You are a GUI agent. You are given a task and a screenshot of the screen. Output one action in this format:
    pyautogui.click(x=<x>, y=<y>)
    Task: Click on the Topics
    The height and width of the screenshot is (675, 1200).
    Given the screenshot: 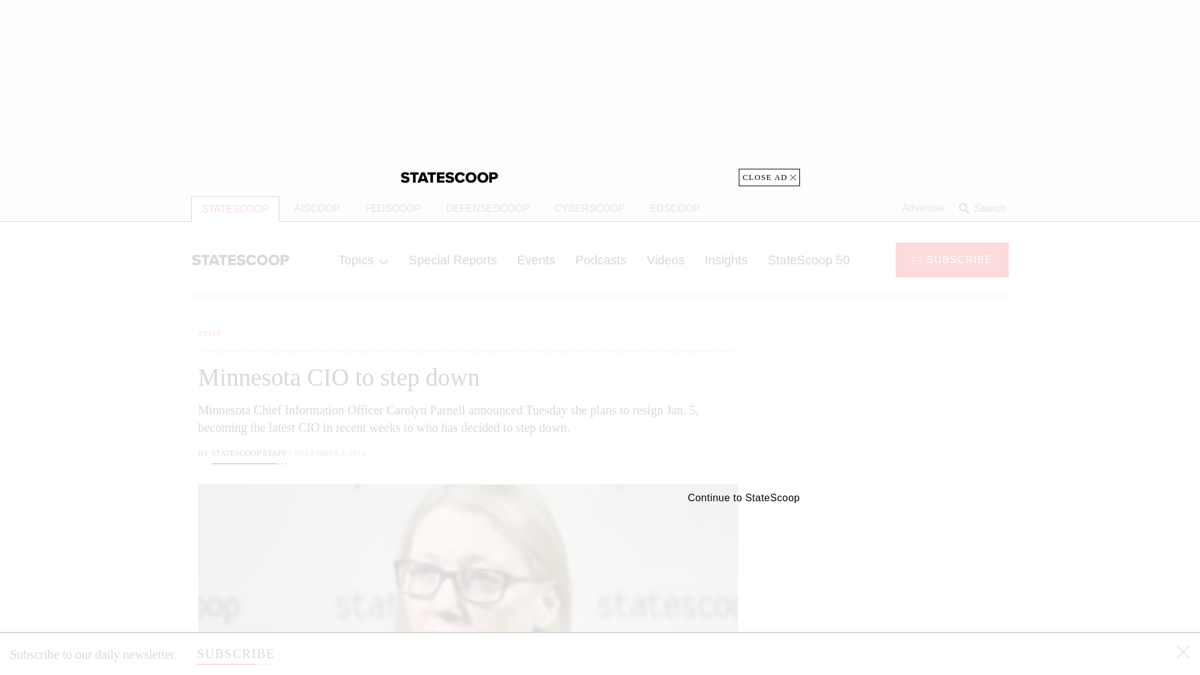 What is the action you would take?
    pyautogui.click(x=362, y=259)
    